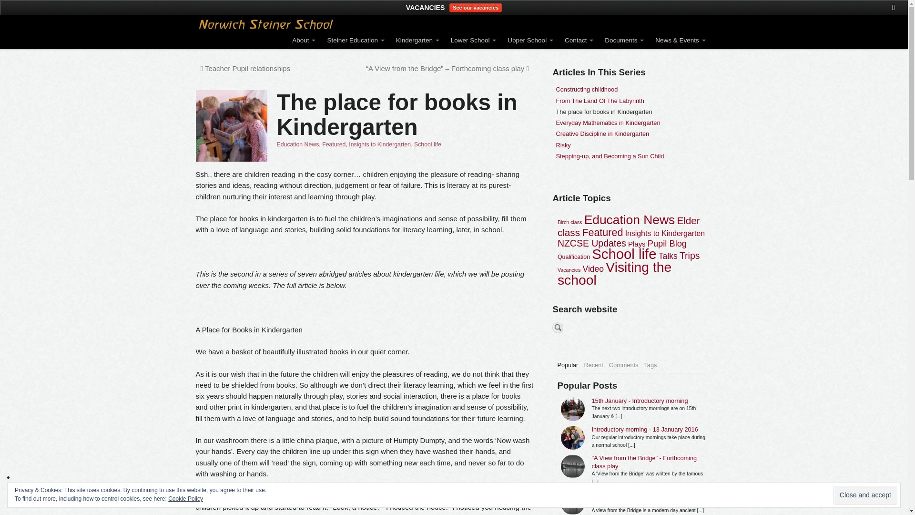 This screenshot has height=515, width=915. Describe the element at coordinates (865, 495) in the screenshot. I see `Close and accept` at that location.